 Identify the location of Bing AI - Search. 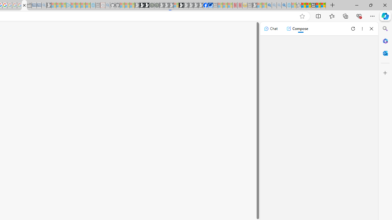
(269, 5).